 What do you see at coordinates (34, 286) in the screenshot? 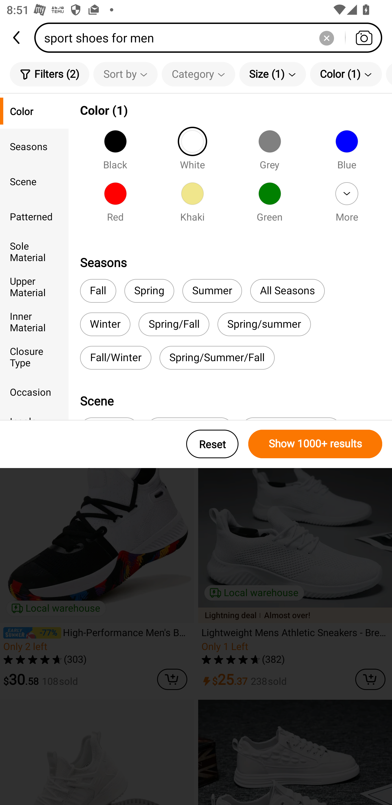
I see `Upper Material` at bounding box center [34, 286].